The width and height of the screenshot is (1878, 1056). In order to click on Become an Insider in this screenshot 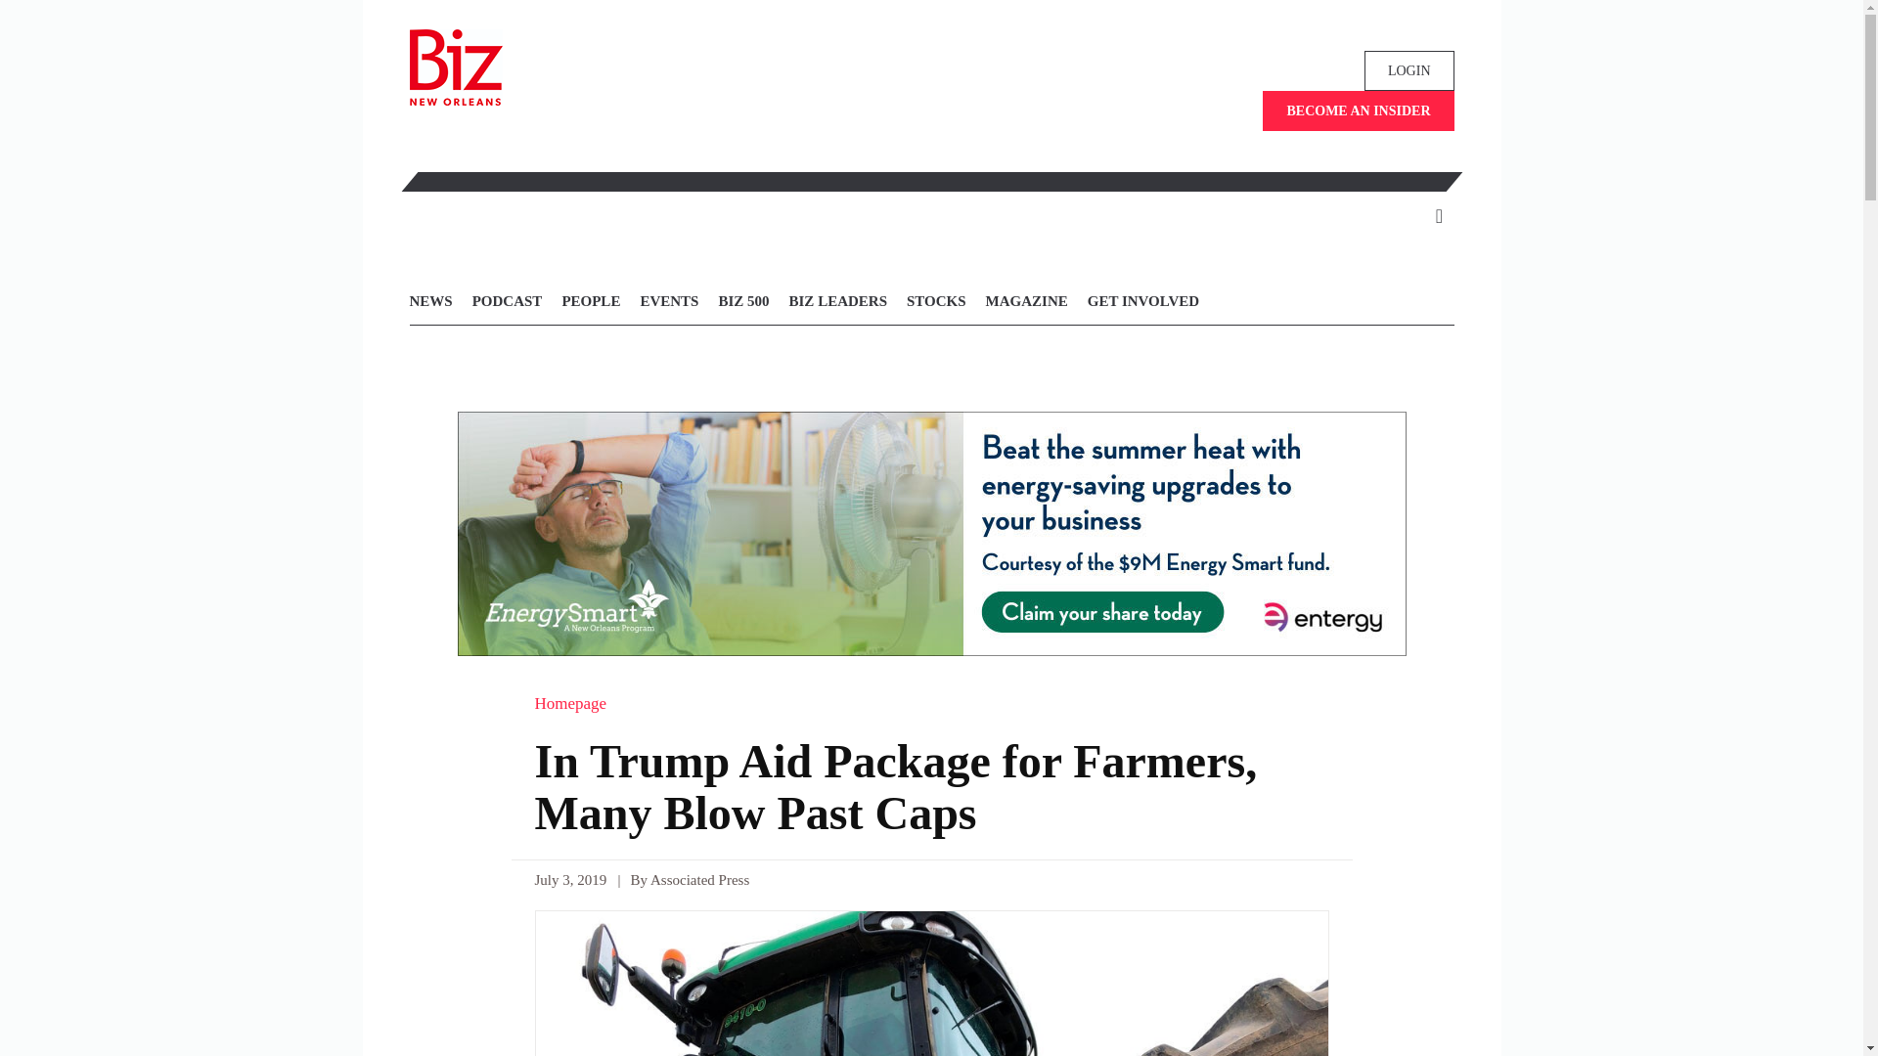, I will do `click(1358, 110)`.